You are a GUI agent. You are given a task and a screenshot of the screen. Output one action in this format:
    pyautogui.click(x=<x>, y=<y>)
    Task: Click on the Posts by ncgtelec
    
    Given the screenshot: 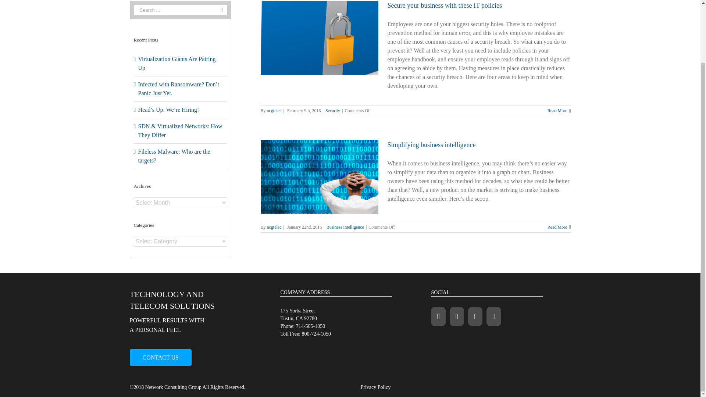 What is the action you would take?
    pyautogui.click(x=274, y=110)
    